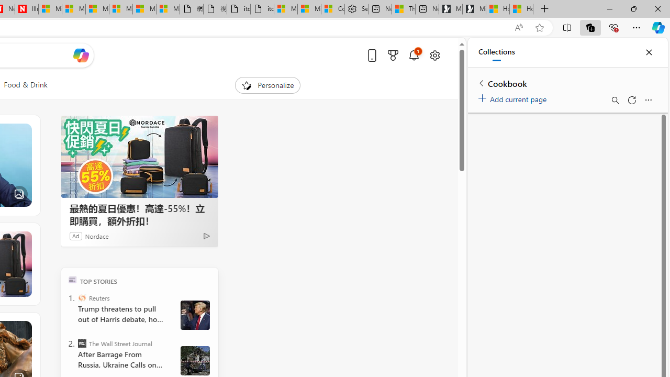 The height and width of the screenshot is (377, 670). Describe the element at coordinates (648, 99) in the screenshot. I see `More options menu` at that location.